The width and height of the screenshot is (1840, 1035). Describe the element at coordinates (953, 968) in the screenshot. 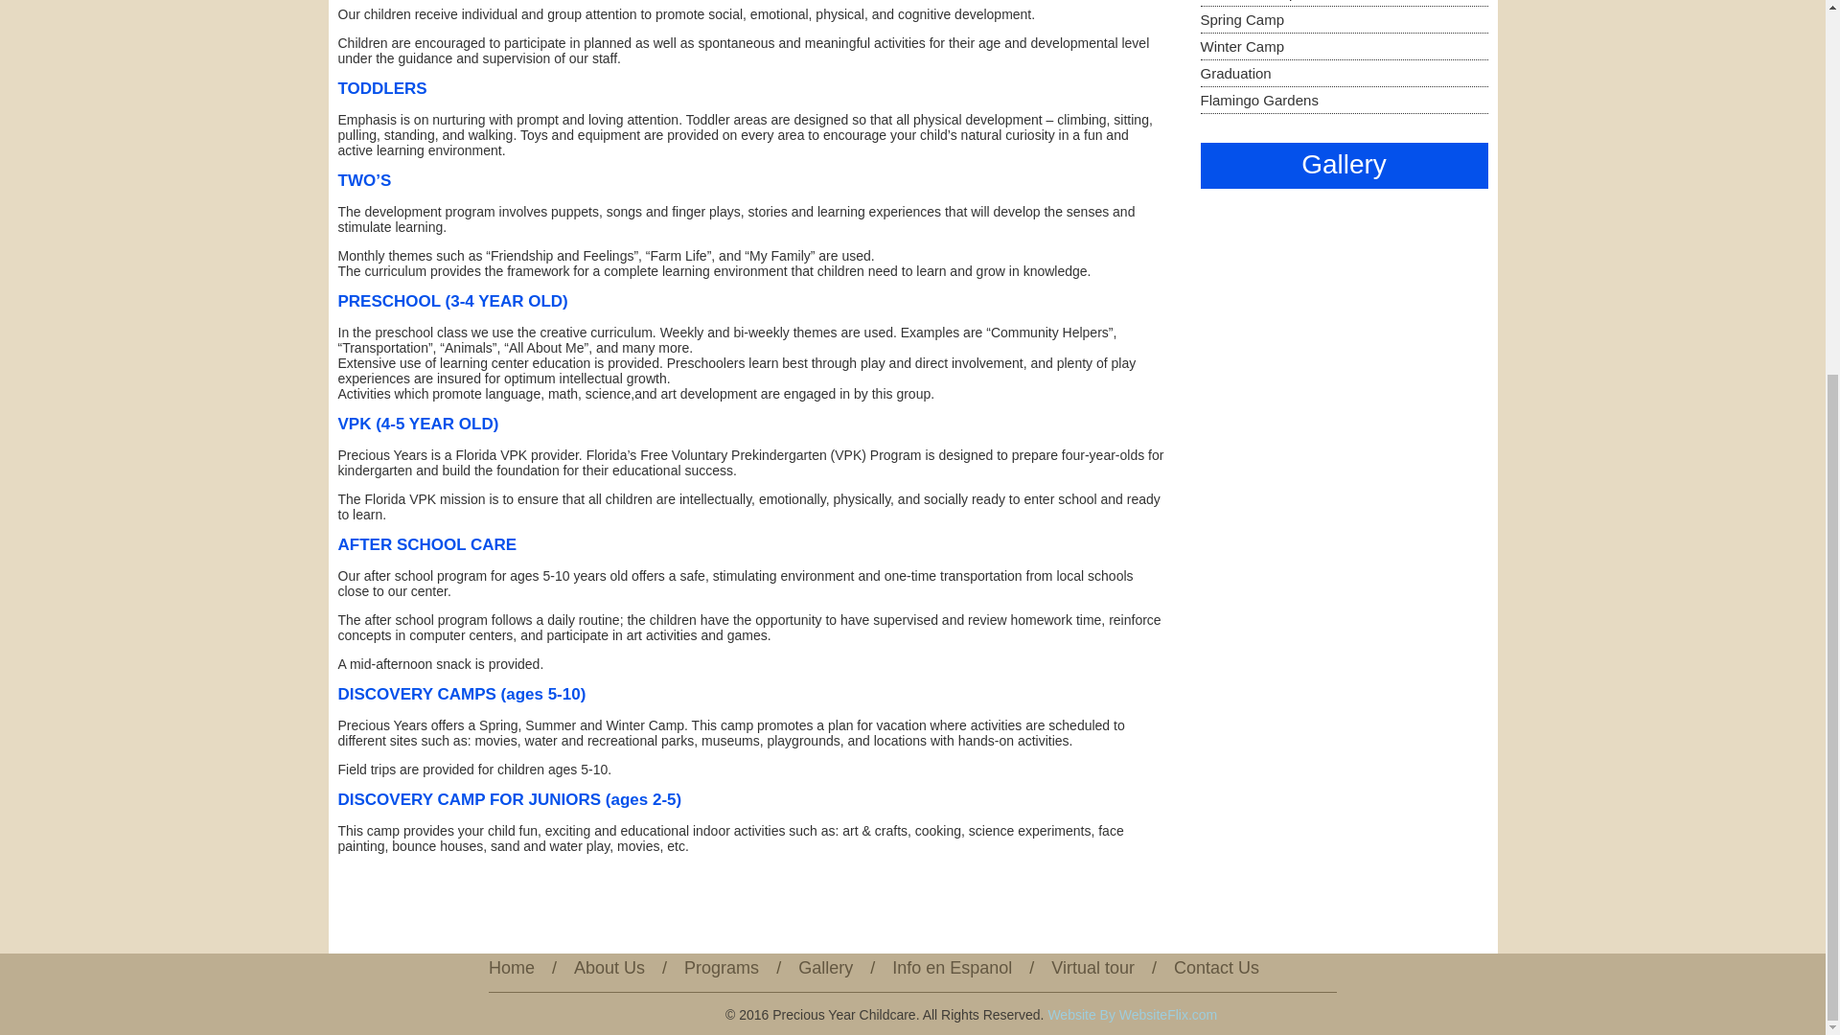

I see `Info en Espanol` at that location.